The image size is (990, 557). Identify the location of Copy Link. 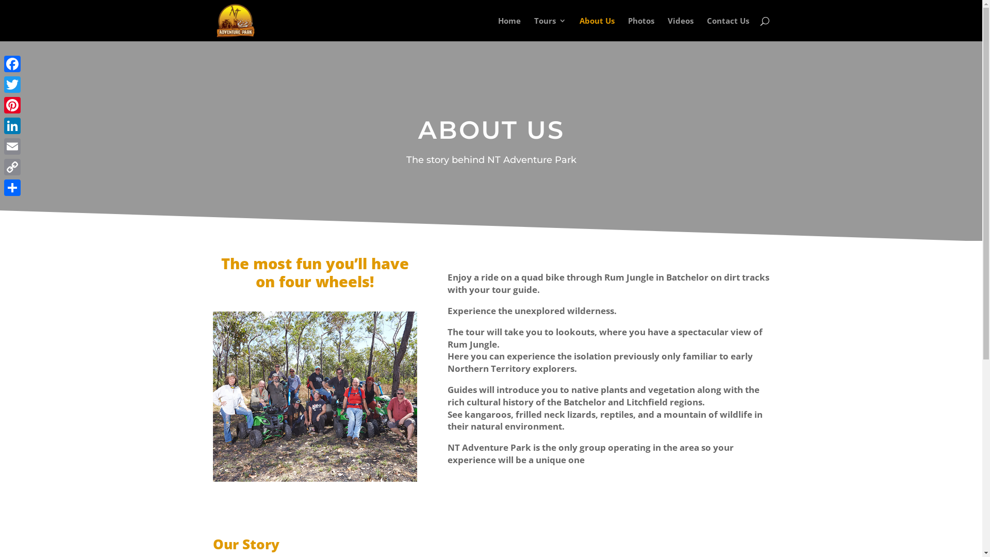
(12, 167).